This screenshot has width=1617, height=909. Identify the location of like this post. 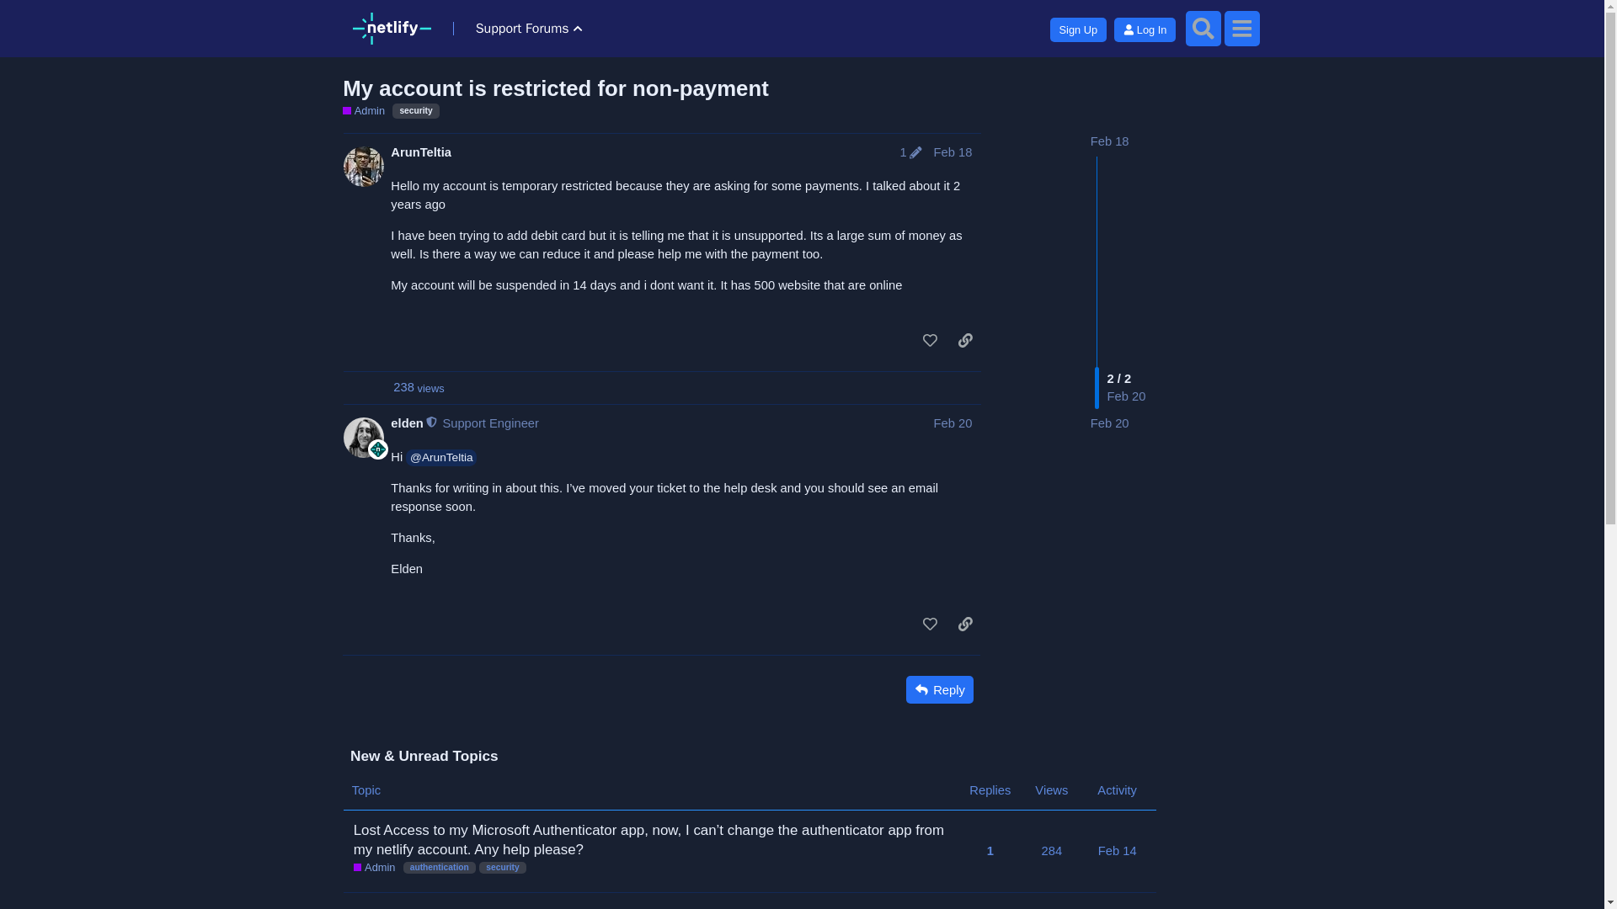
(930, 624).